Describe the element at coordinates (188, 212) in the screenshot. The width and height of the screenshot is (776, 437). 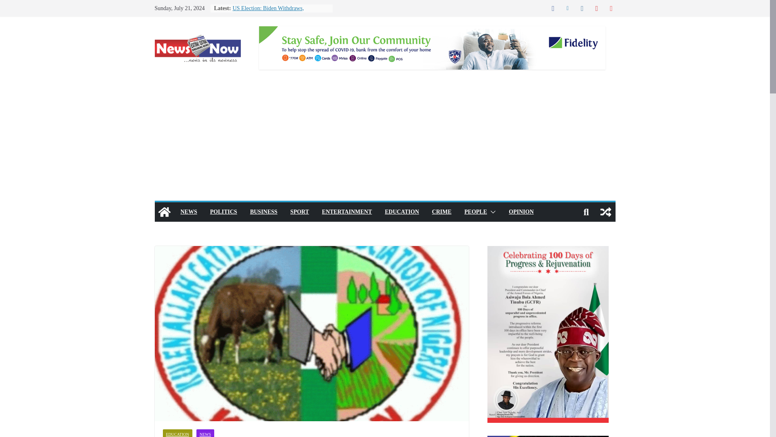
I see `NEWS` at that location.